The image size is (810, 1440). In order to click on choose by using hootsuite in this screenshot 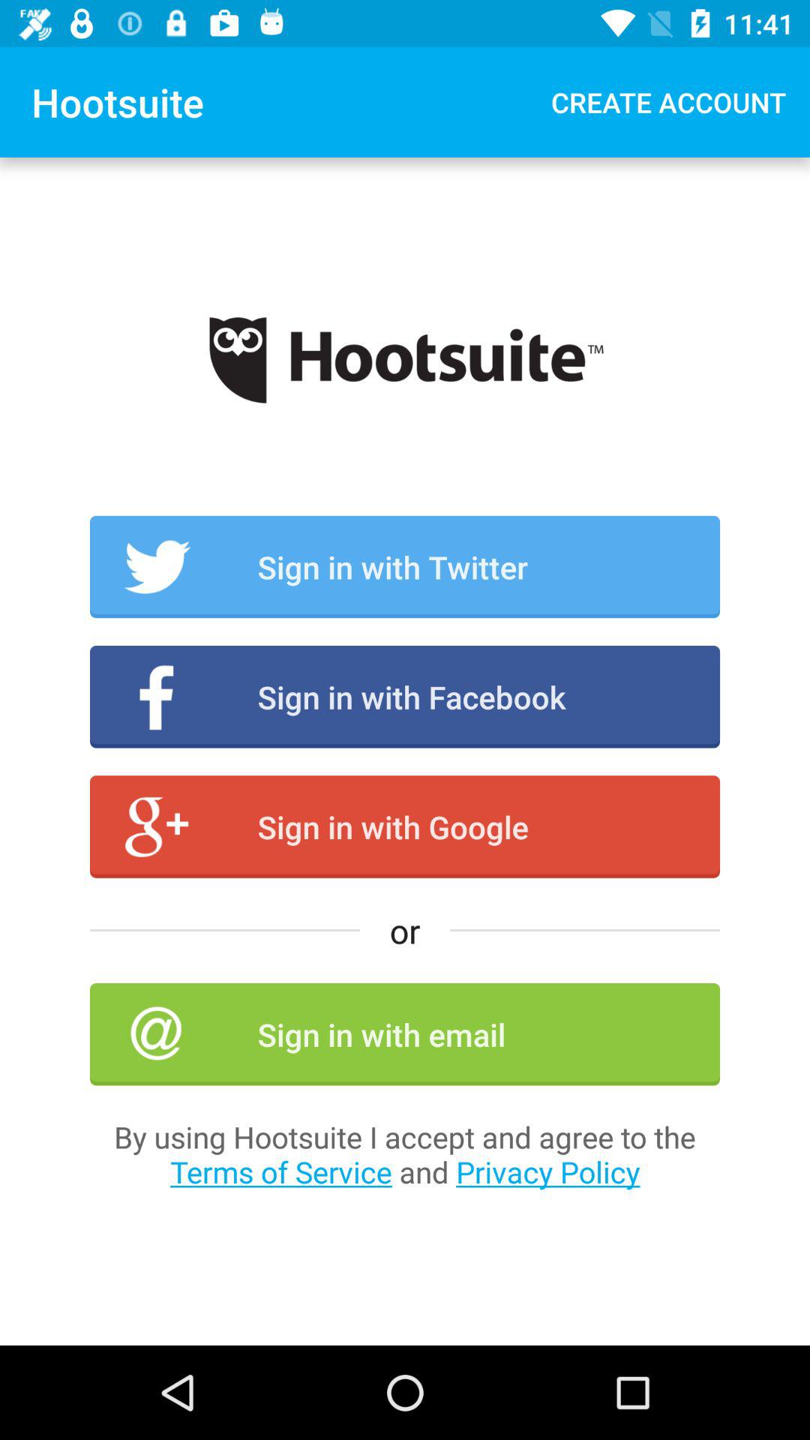, I will do `click(405, 1154)`.